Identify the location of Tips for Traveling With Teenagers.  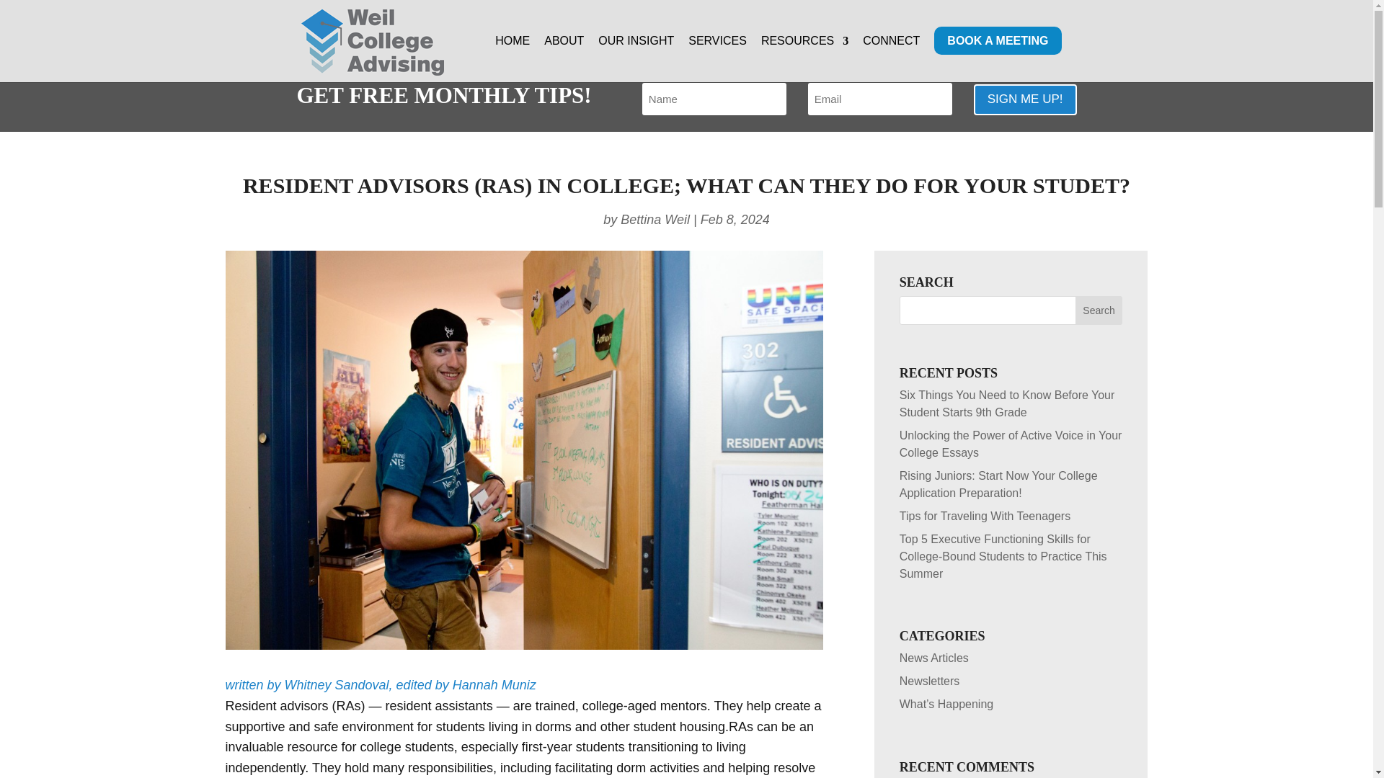
(985, 516).